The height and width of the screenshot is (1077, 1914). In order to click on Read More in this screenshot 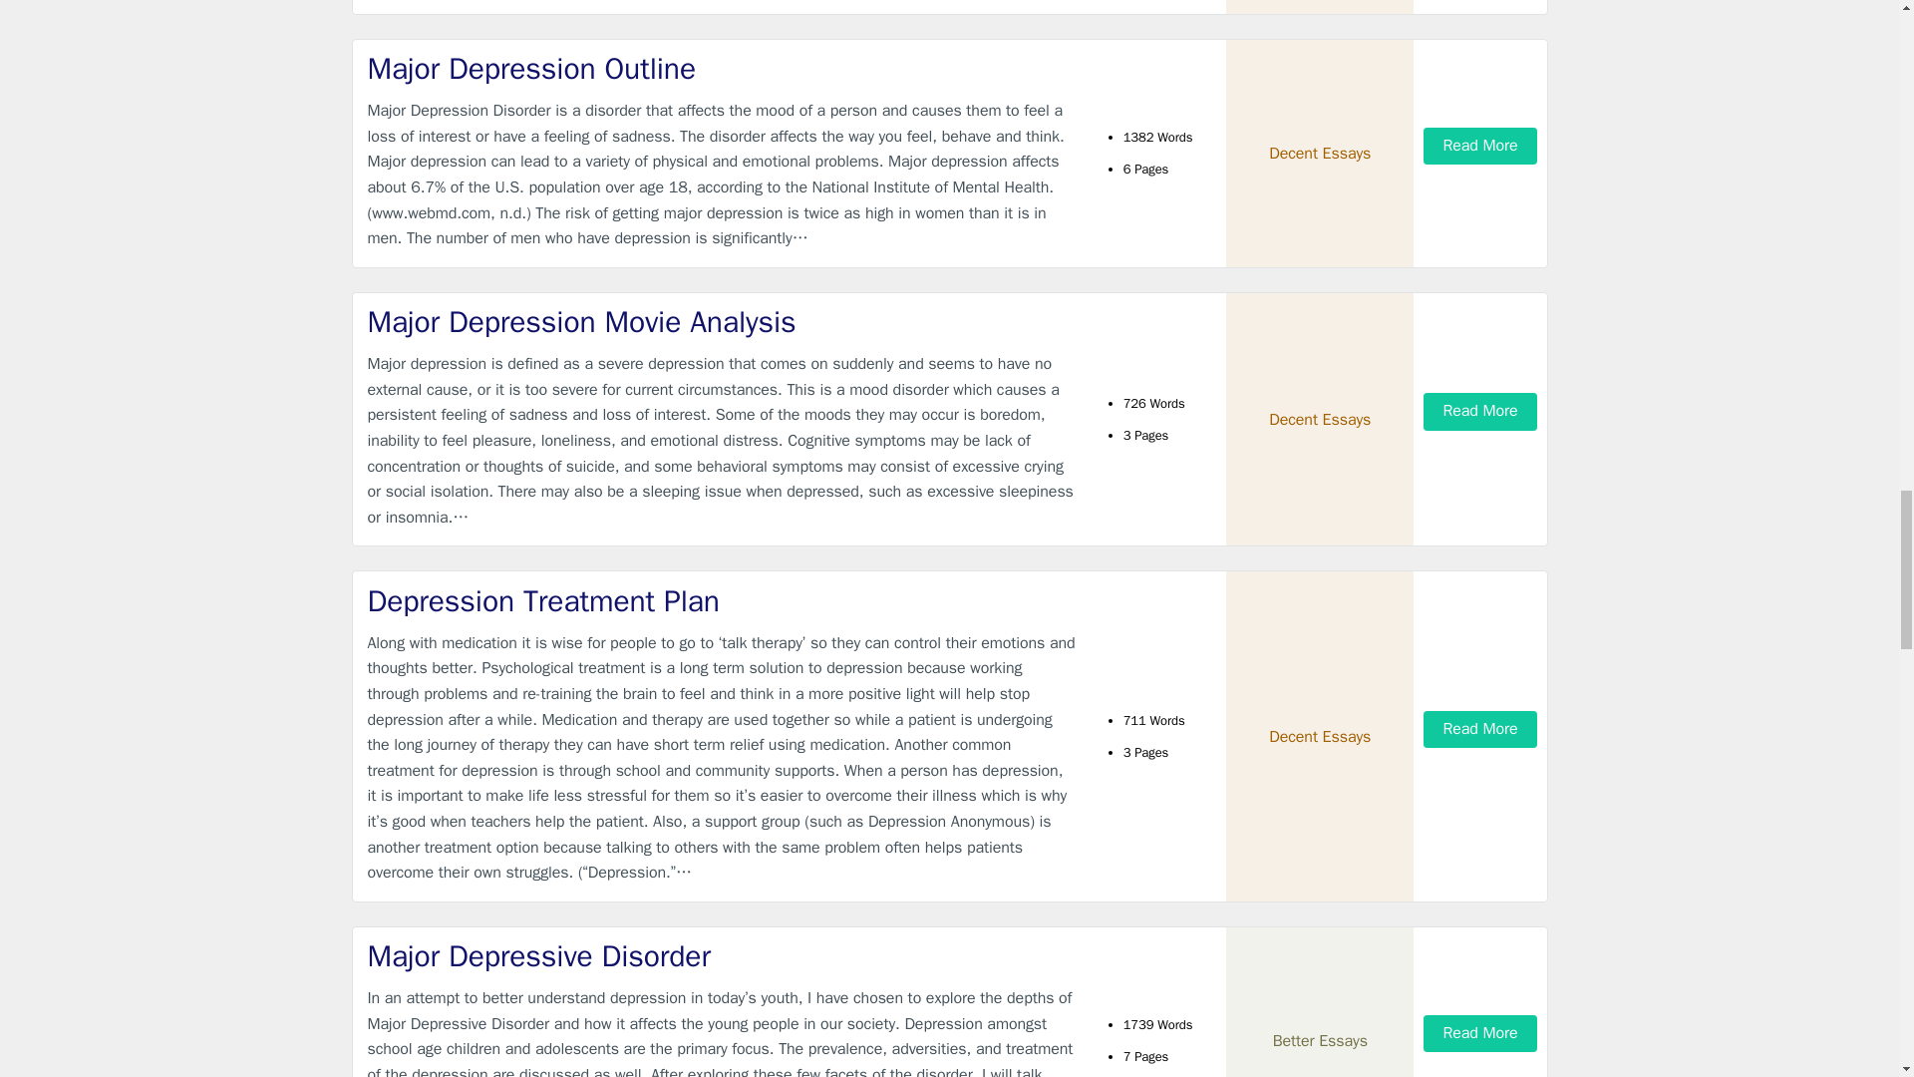, I will do `click(1479, 146)`.